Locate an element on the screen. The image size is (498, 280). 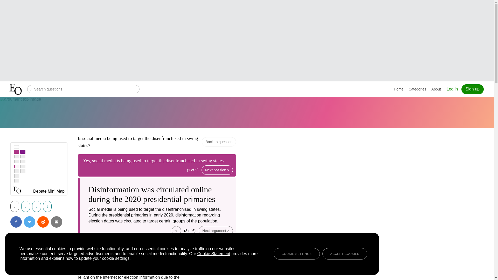
Log in is located at coordinates (452, 89).